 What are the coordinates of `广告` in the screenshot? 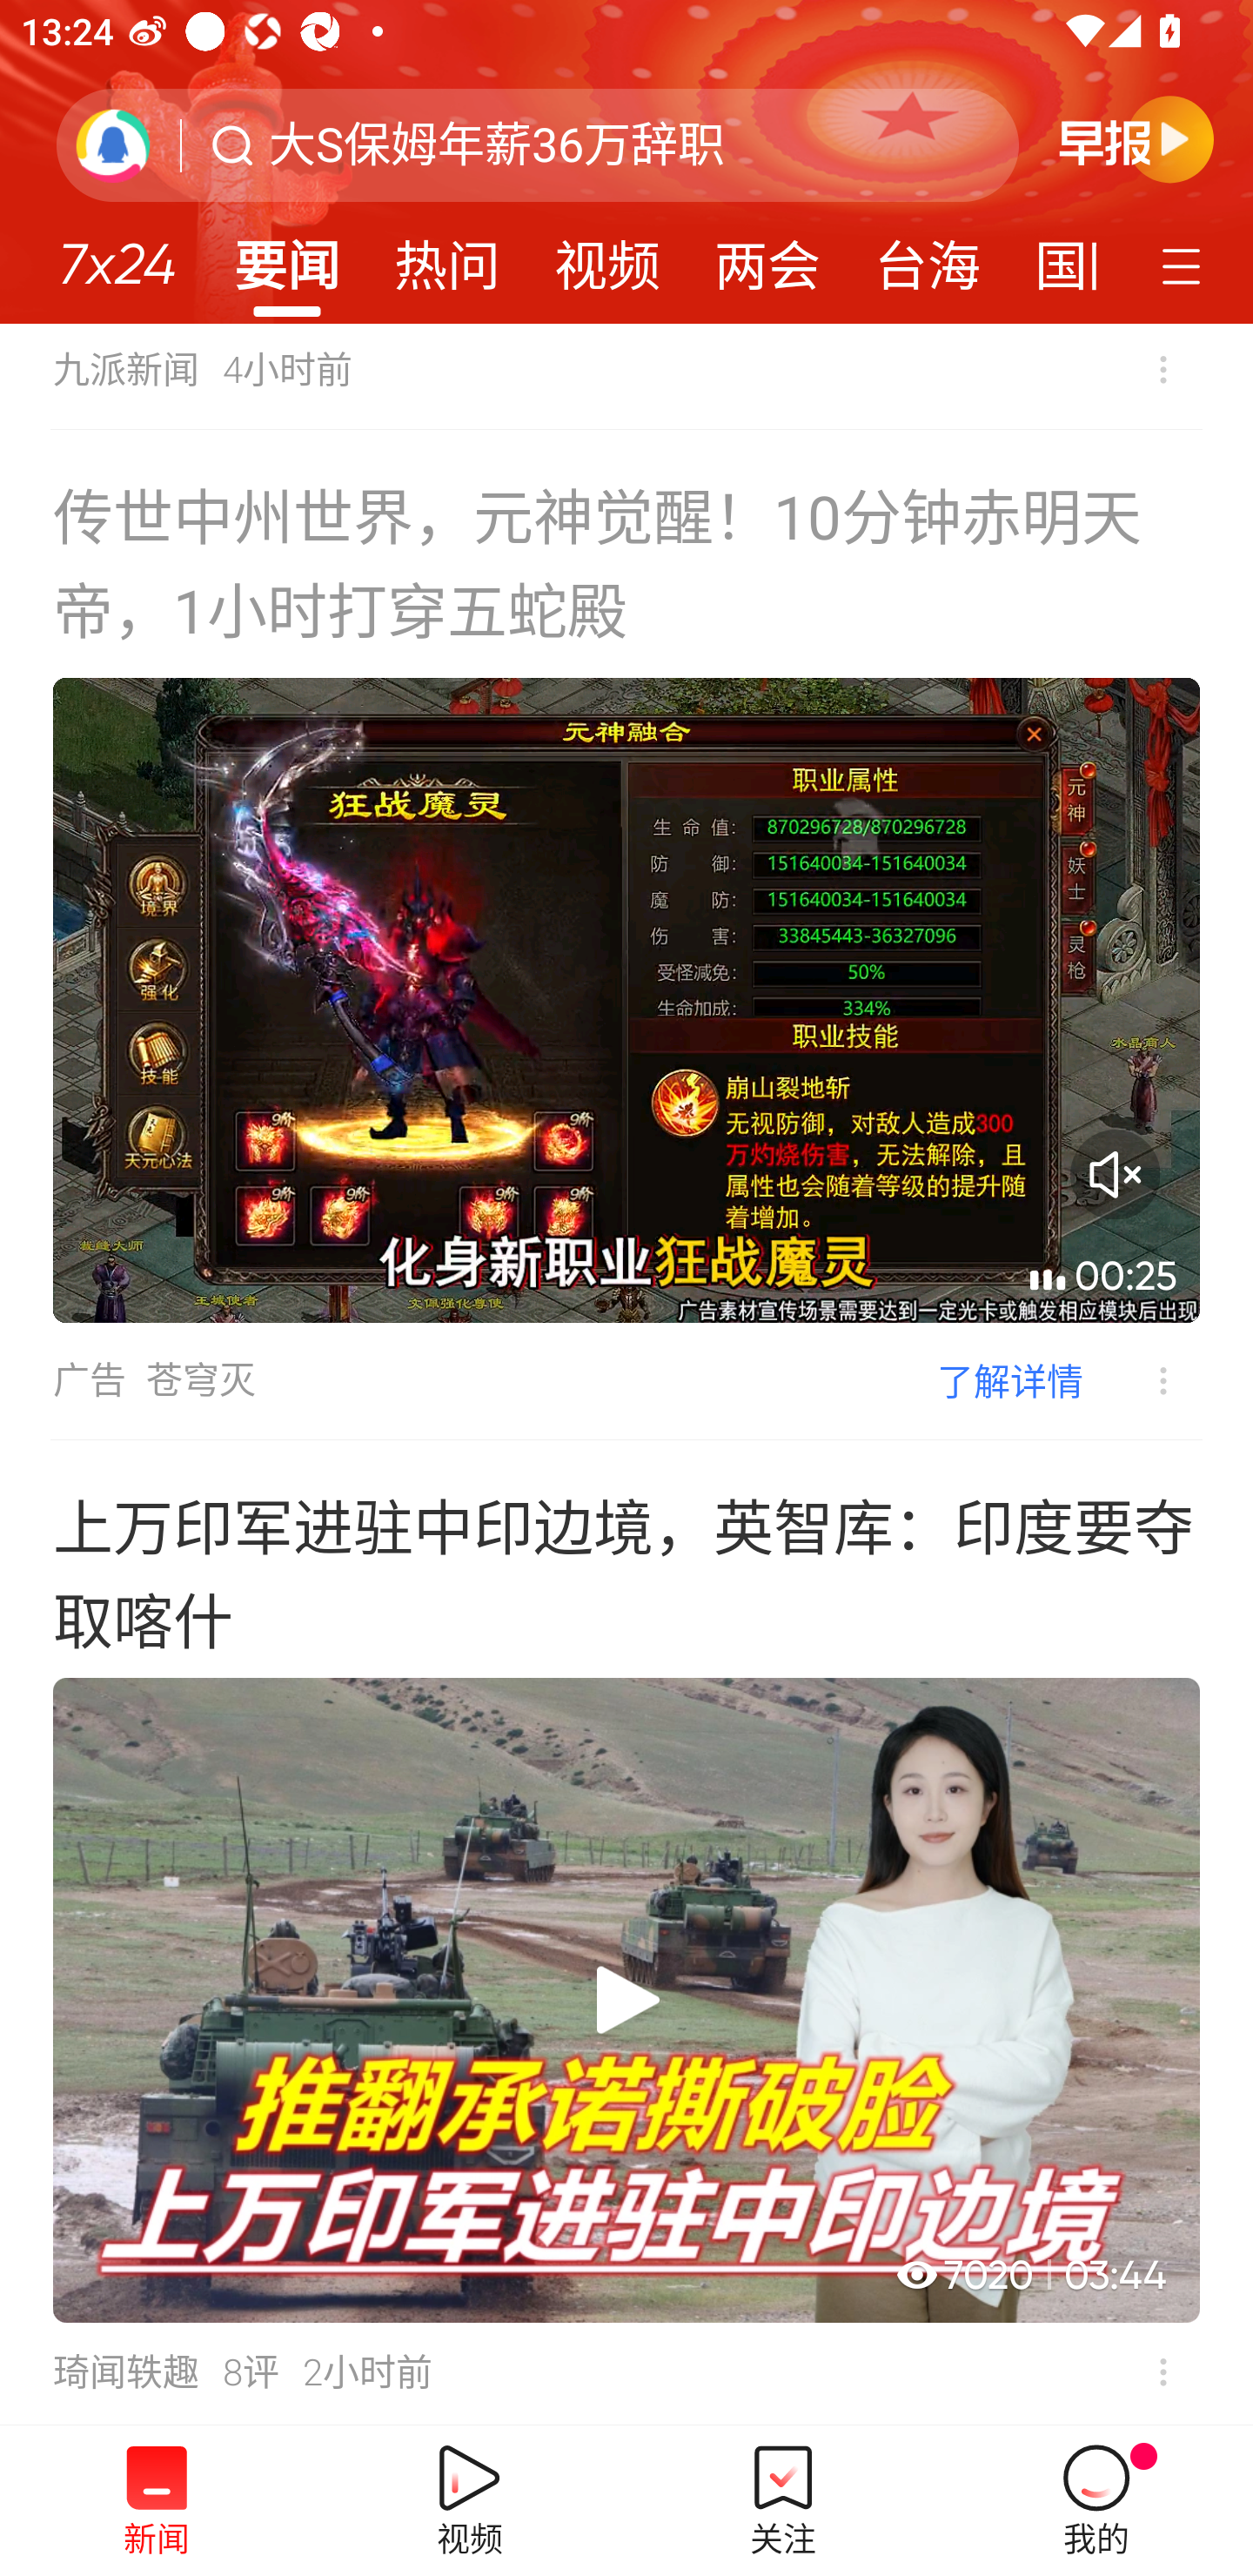 It's located at (89, 1380).